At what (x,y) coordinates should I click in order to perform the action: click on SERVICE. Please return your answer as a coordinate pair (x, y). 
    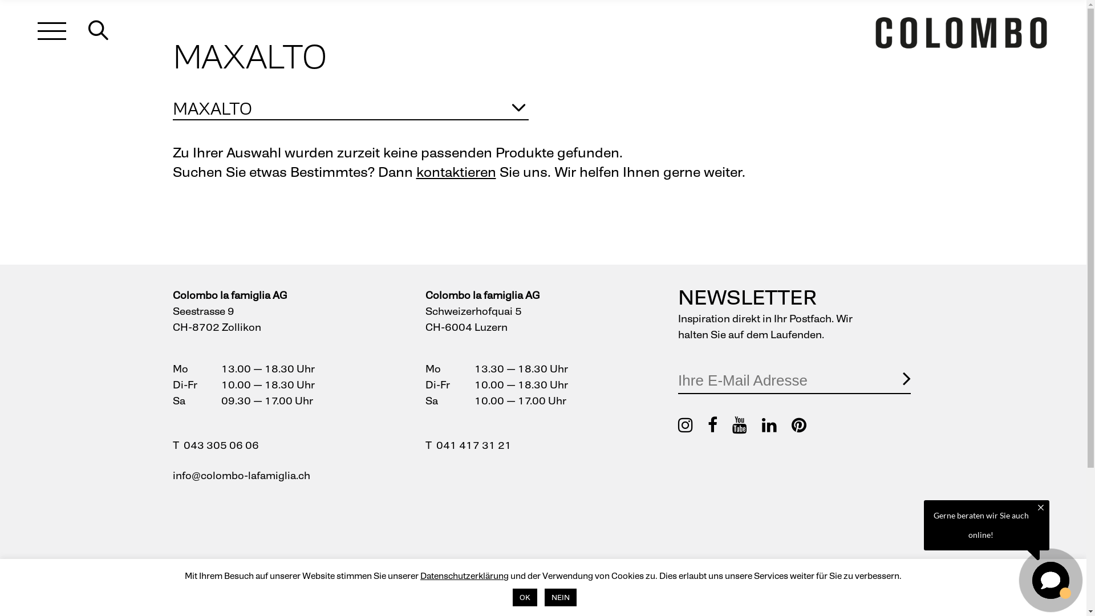
    Looking at the image, I should click on (344, 574).